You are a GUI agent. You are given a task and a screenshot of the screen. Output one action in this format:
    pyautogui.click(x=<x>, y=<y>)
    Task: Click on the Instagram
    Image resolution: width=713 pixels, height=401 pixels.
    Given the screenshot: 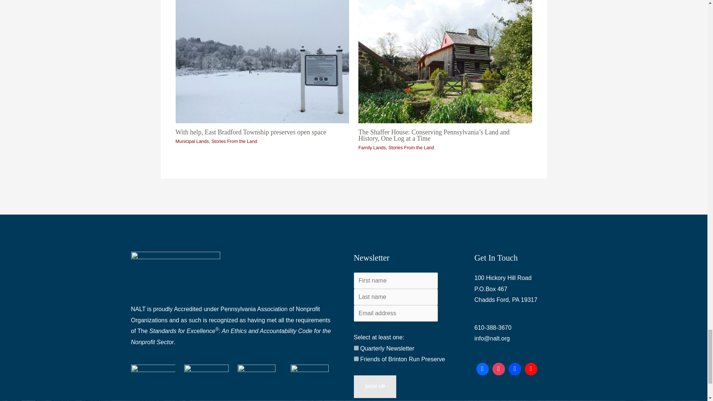 What is the action you would take?
    pyautogui.click(x=498, y=369)
    